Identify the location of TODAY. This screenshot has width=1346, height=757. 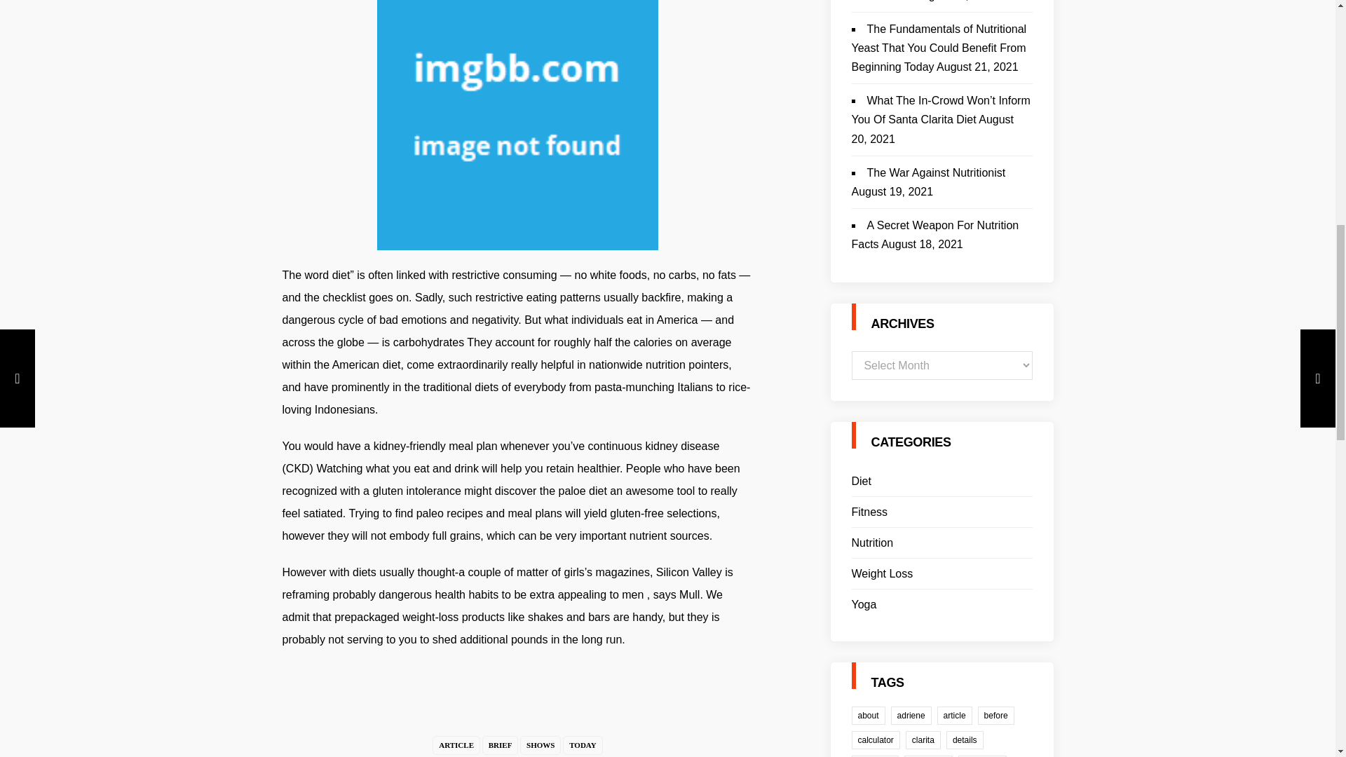
(583, 744).